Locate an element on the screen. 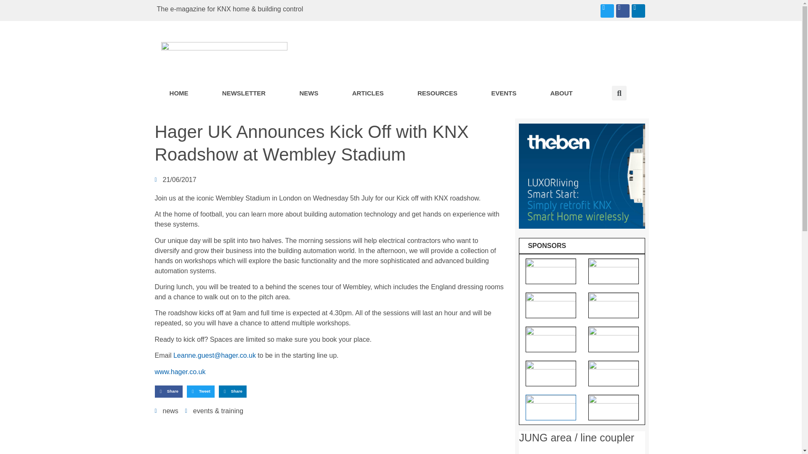  RESOURCES is located at coordinates (438, 93).